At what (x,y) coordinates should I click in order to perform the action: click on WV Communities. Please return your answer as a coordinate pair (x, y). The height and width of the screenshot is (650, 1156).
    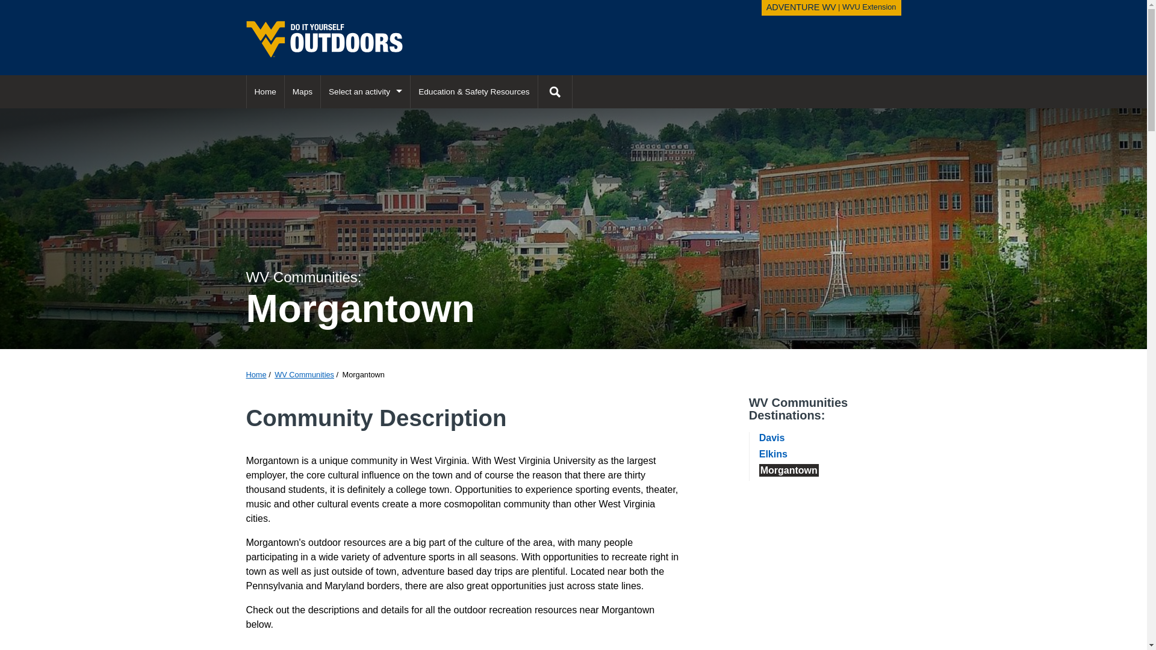
    Looking at the image, I should click on (304, 374).